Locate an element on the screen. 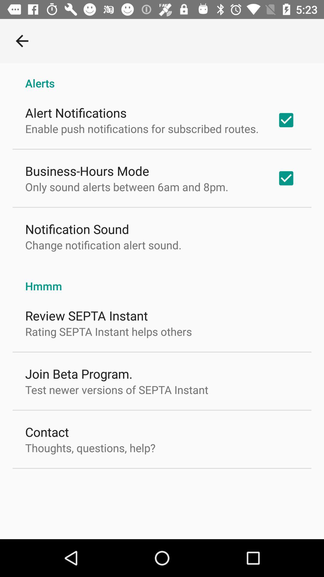 The image size is (324, 577). click business-hours mode is located at coordinates (87, 171).